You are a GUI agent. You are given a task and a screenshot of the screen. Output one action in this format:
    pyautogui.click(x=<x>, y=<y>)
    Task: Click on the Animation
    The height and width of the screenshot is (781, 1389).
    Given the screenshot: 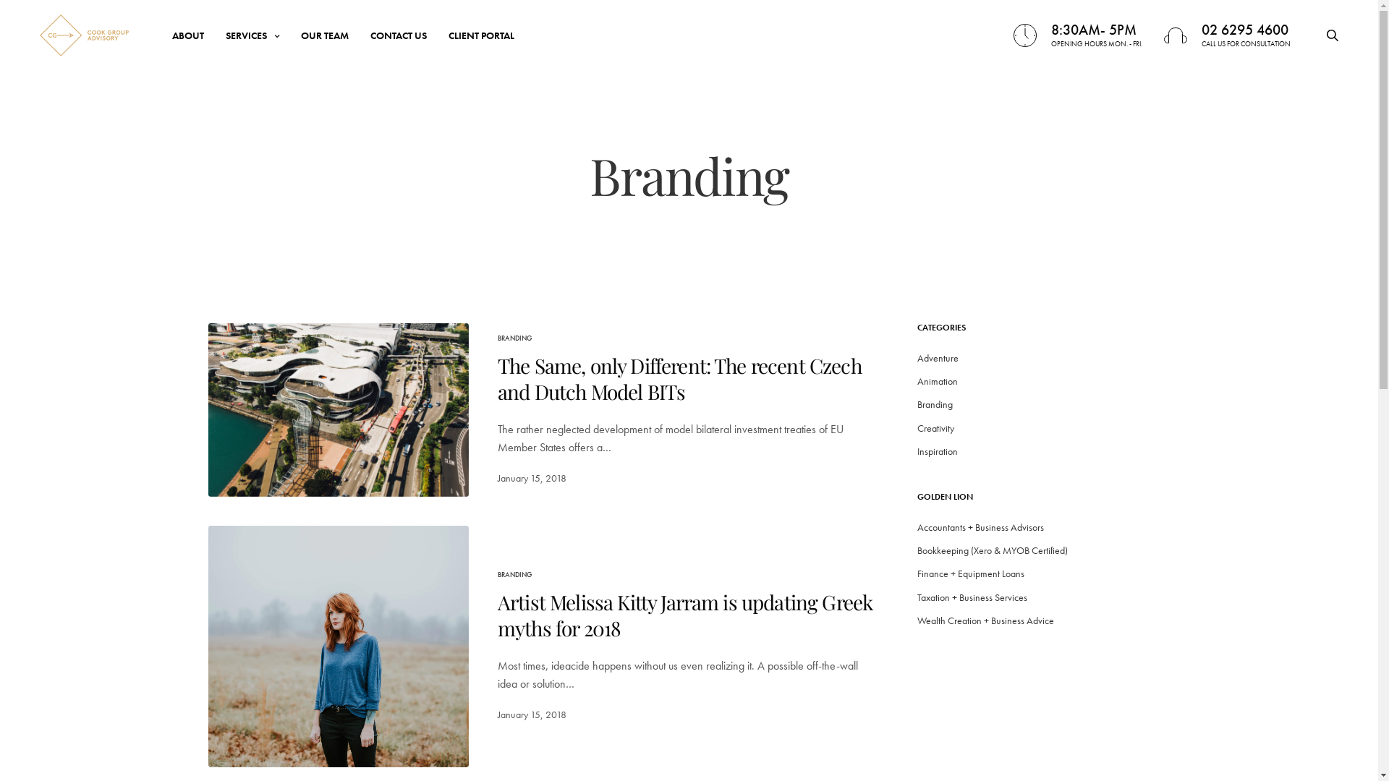 What is the action you would take?
    pyautogui.click(x=938, y=381)
    